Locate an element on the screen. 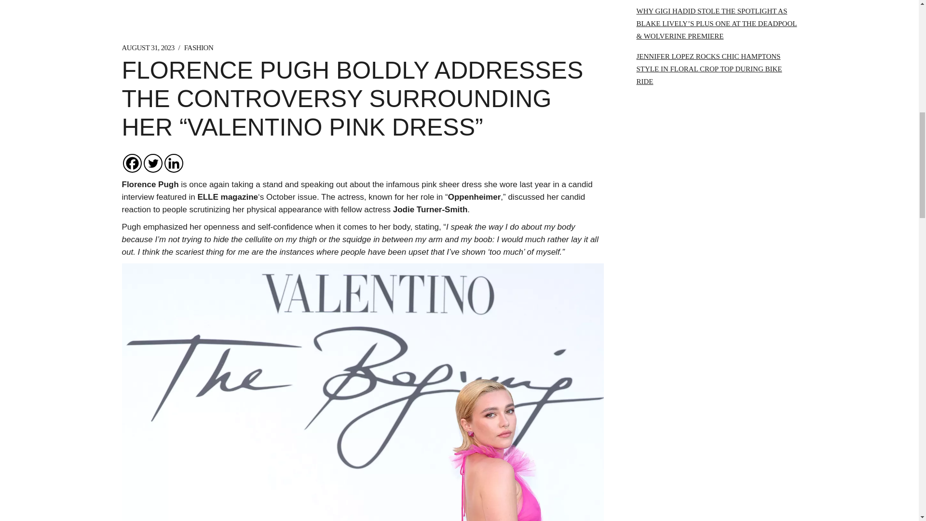 This screenshot has width=926, height=521. Florence Pugh is located at coordinates (150, 184).